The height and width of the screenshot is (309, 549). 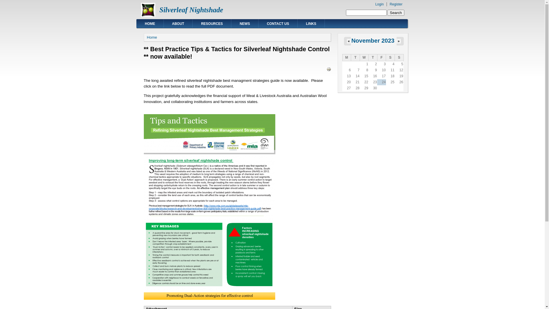 What do you see at coordinates (373, 41) in the screenshot?
I see `November 2023` at bounding box center [373, 41].